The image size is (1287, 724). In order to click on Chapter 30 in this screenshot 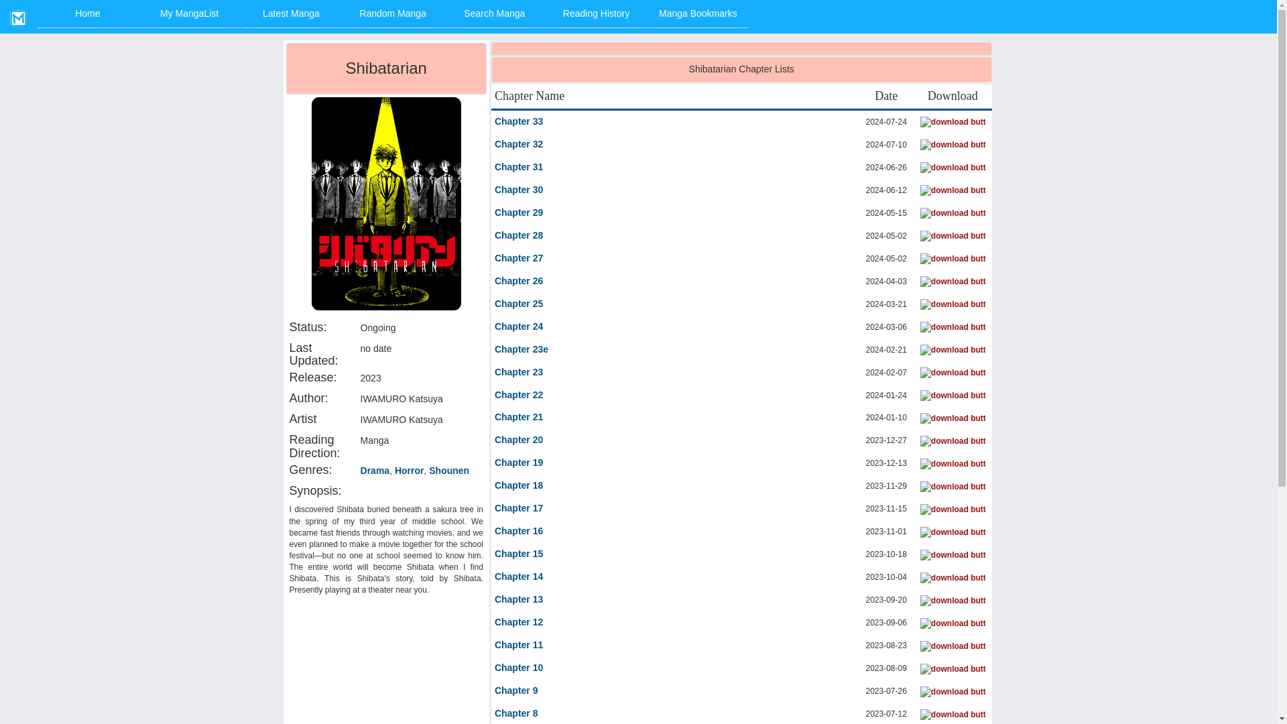, I will do `click(519, 190)`.